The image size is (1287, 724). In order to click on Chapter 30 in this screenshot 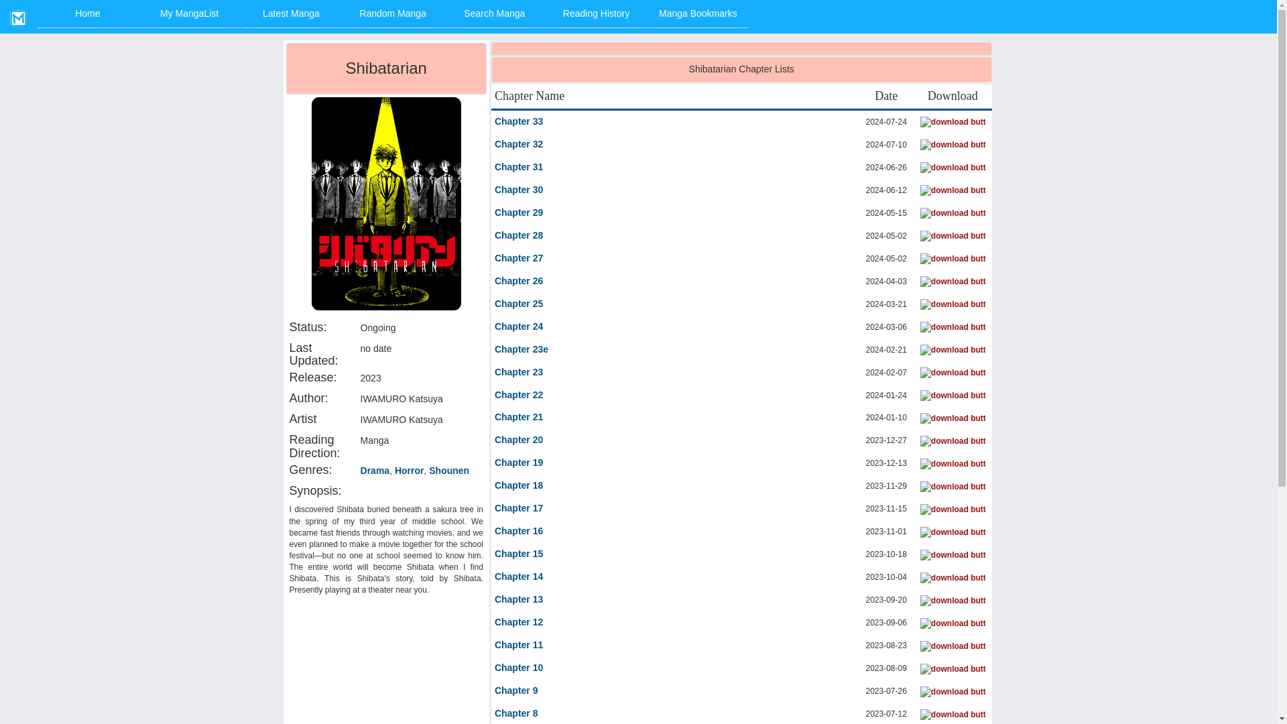, I will do `click(519, 190)`.